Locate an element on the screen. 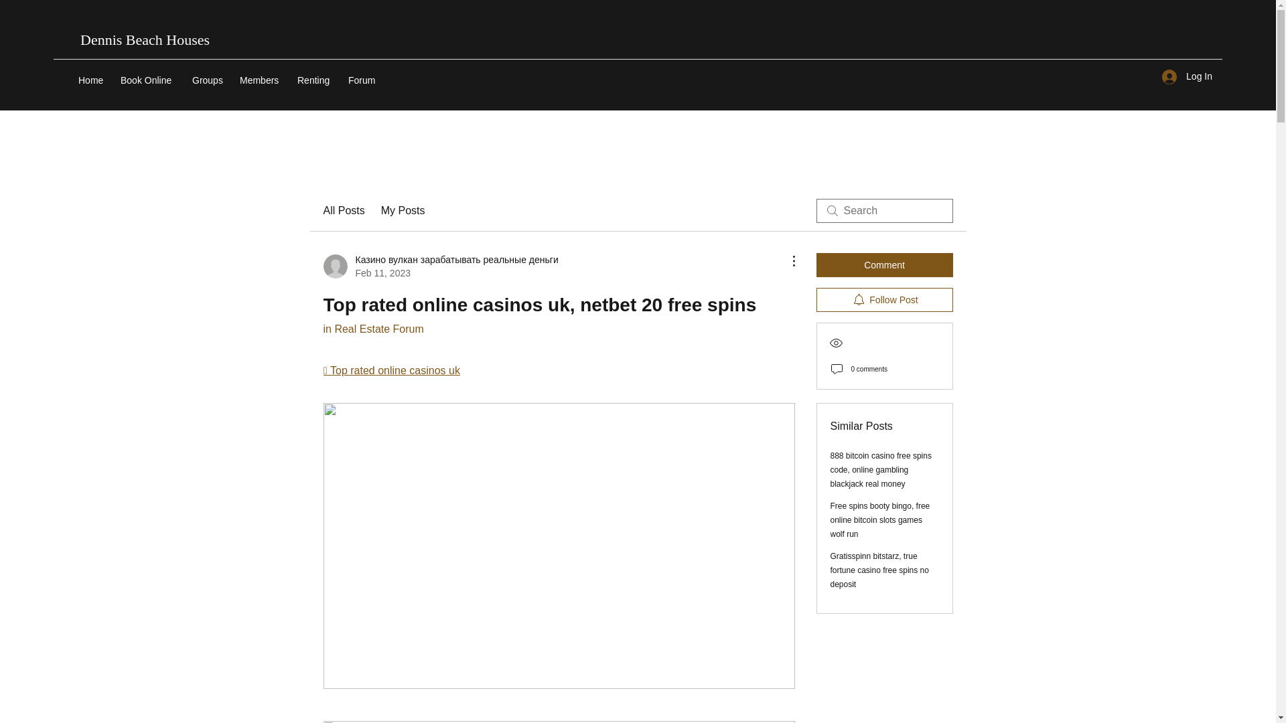 This screenshot has height=723, width=1286. Members is located at coordinates (261, 80).